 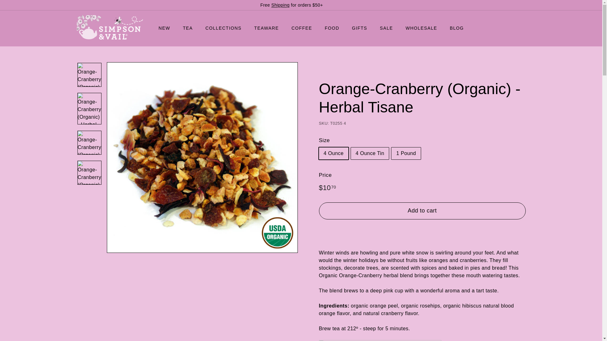 I want to click on YouTube, so click(x=517, y=5).